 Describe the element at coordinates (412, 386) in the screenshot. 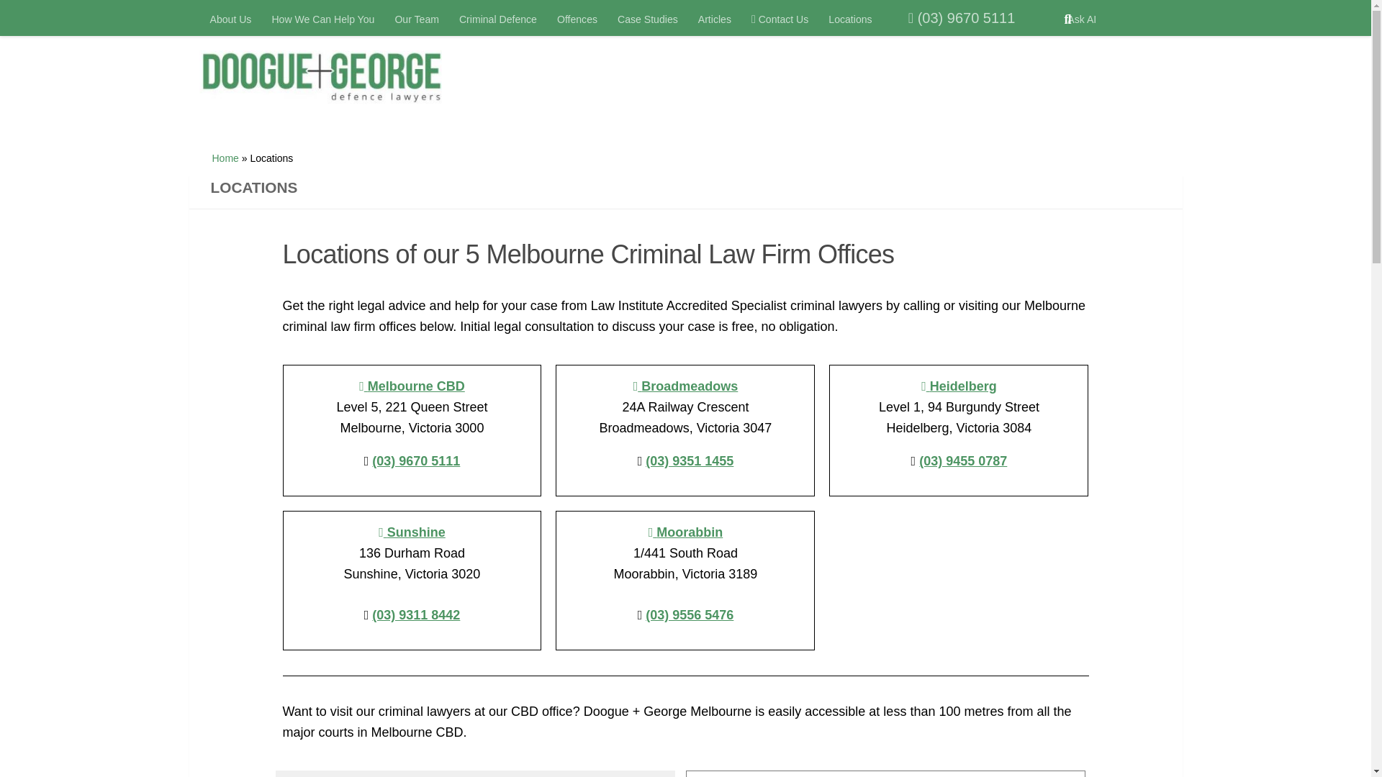

I see `Melbourne CBD` at that location.